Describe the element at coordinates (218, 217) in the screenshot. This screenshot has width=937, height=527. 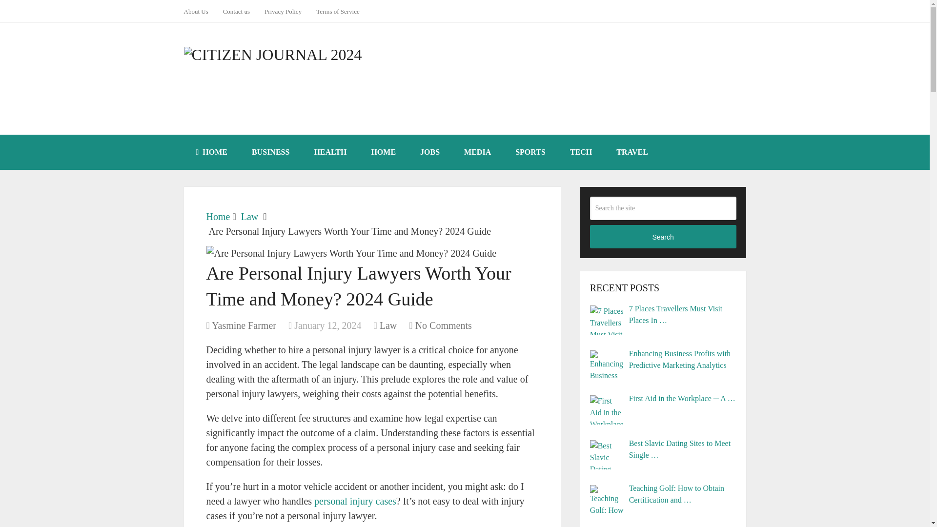
I see `Home` at that location.